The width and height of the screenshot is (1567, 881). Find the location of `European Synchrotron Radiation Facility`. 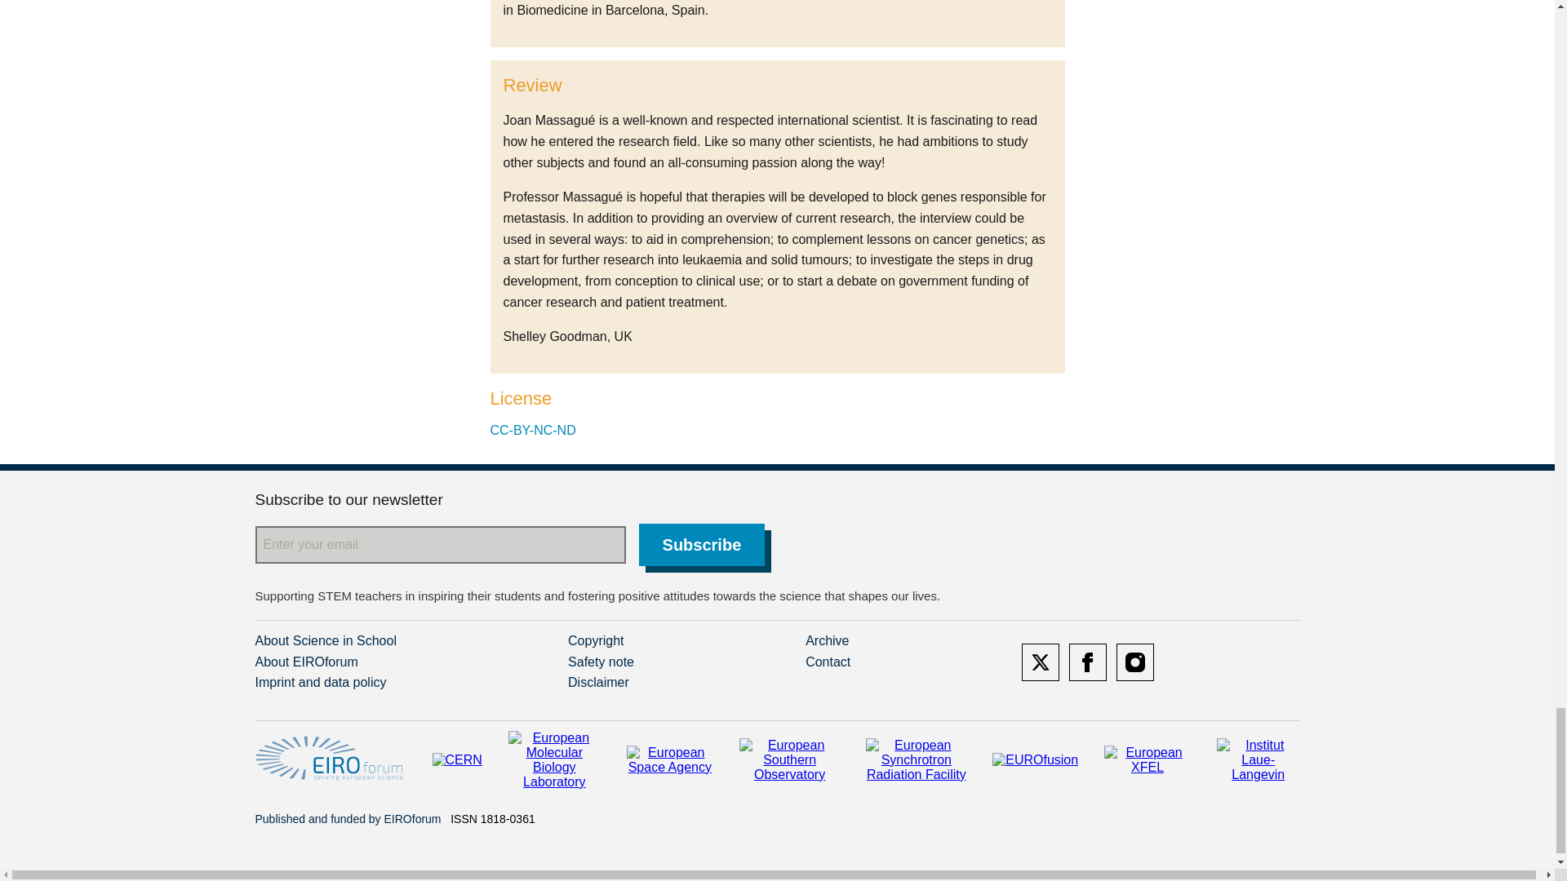

European Synchrotron Radiation Facility is located at coordinates (916, 760).